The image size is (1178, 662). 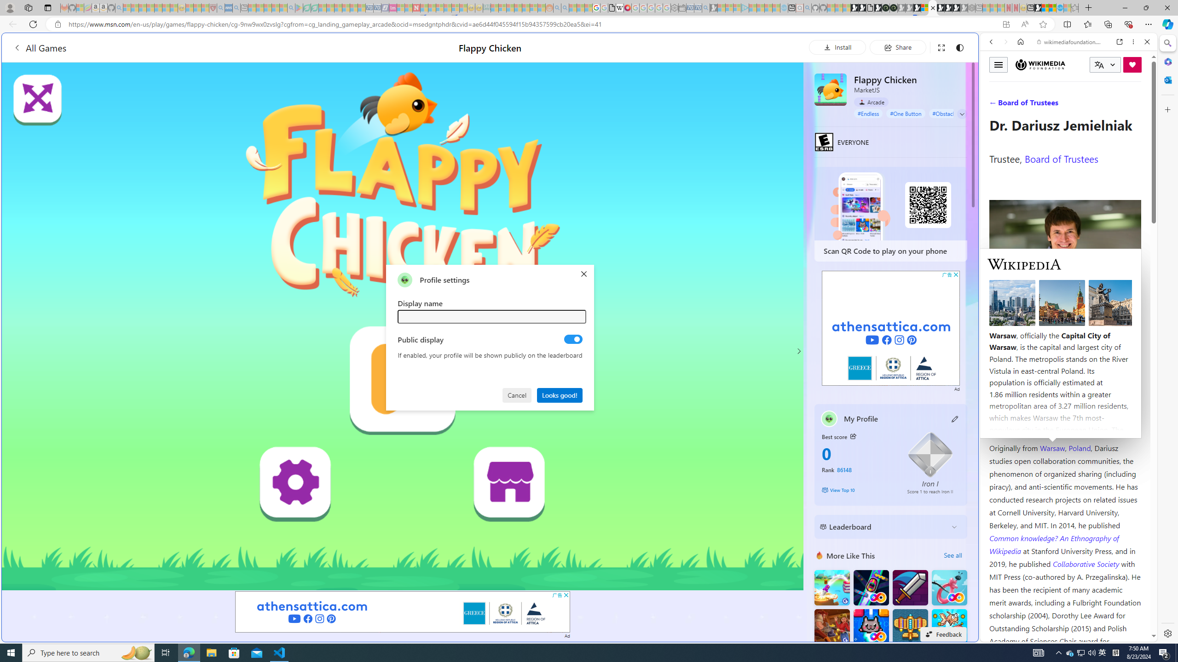 What do you see at coordinates (525, 8) in the screenshot?
I see `Kinda Frugal - MSN - Sleeping` at bounding box center [525, 8].